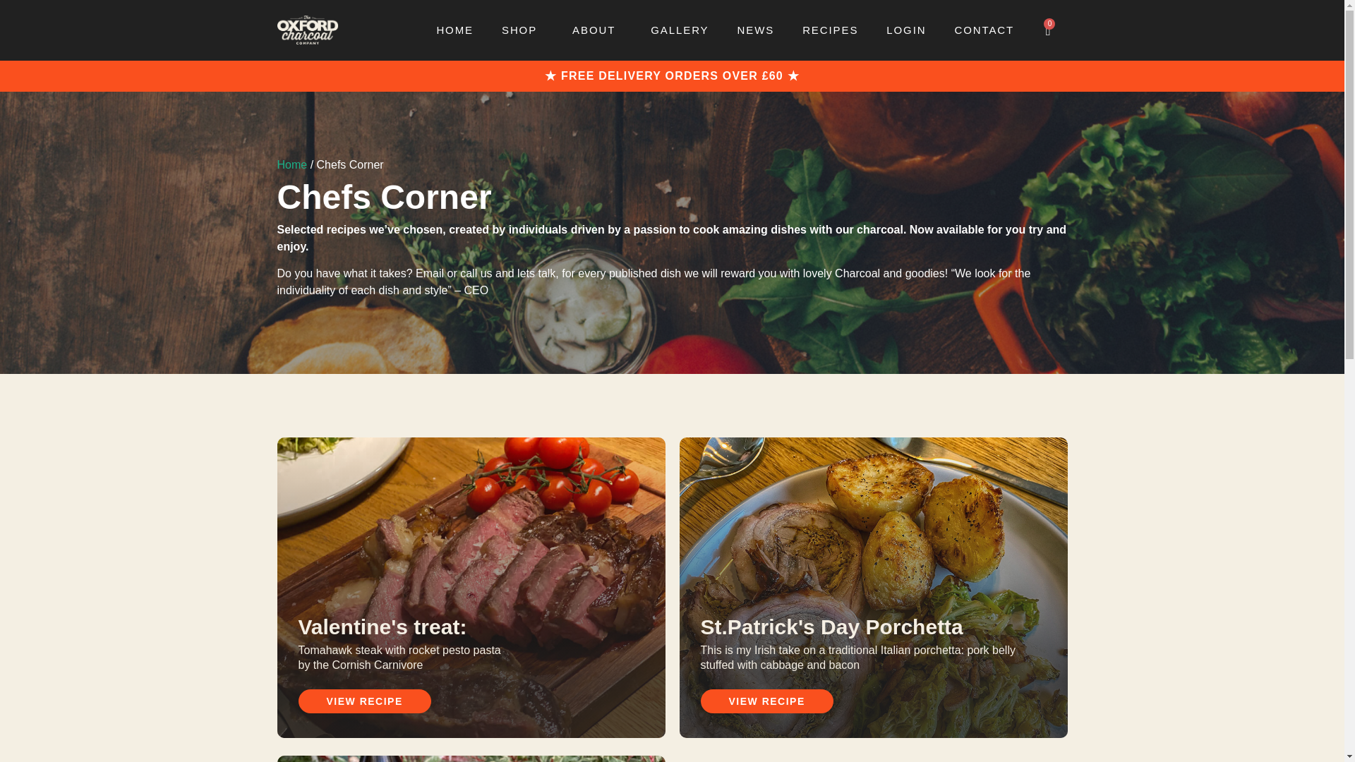 This screenshot has height=762, width=1355. I want to click on SHOP, so click(523, 30).